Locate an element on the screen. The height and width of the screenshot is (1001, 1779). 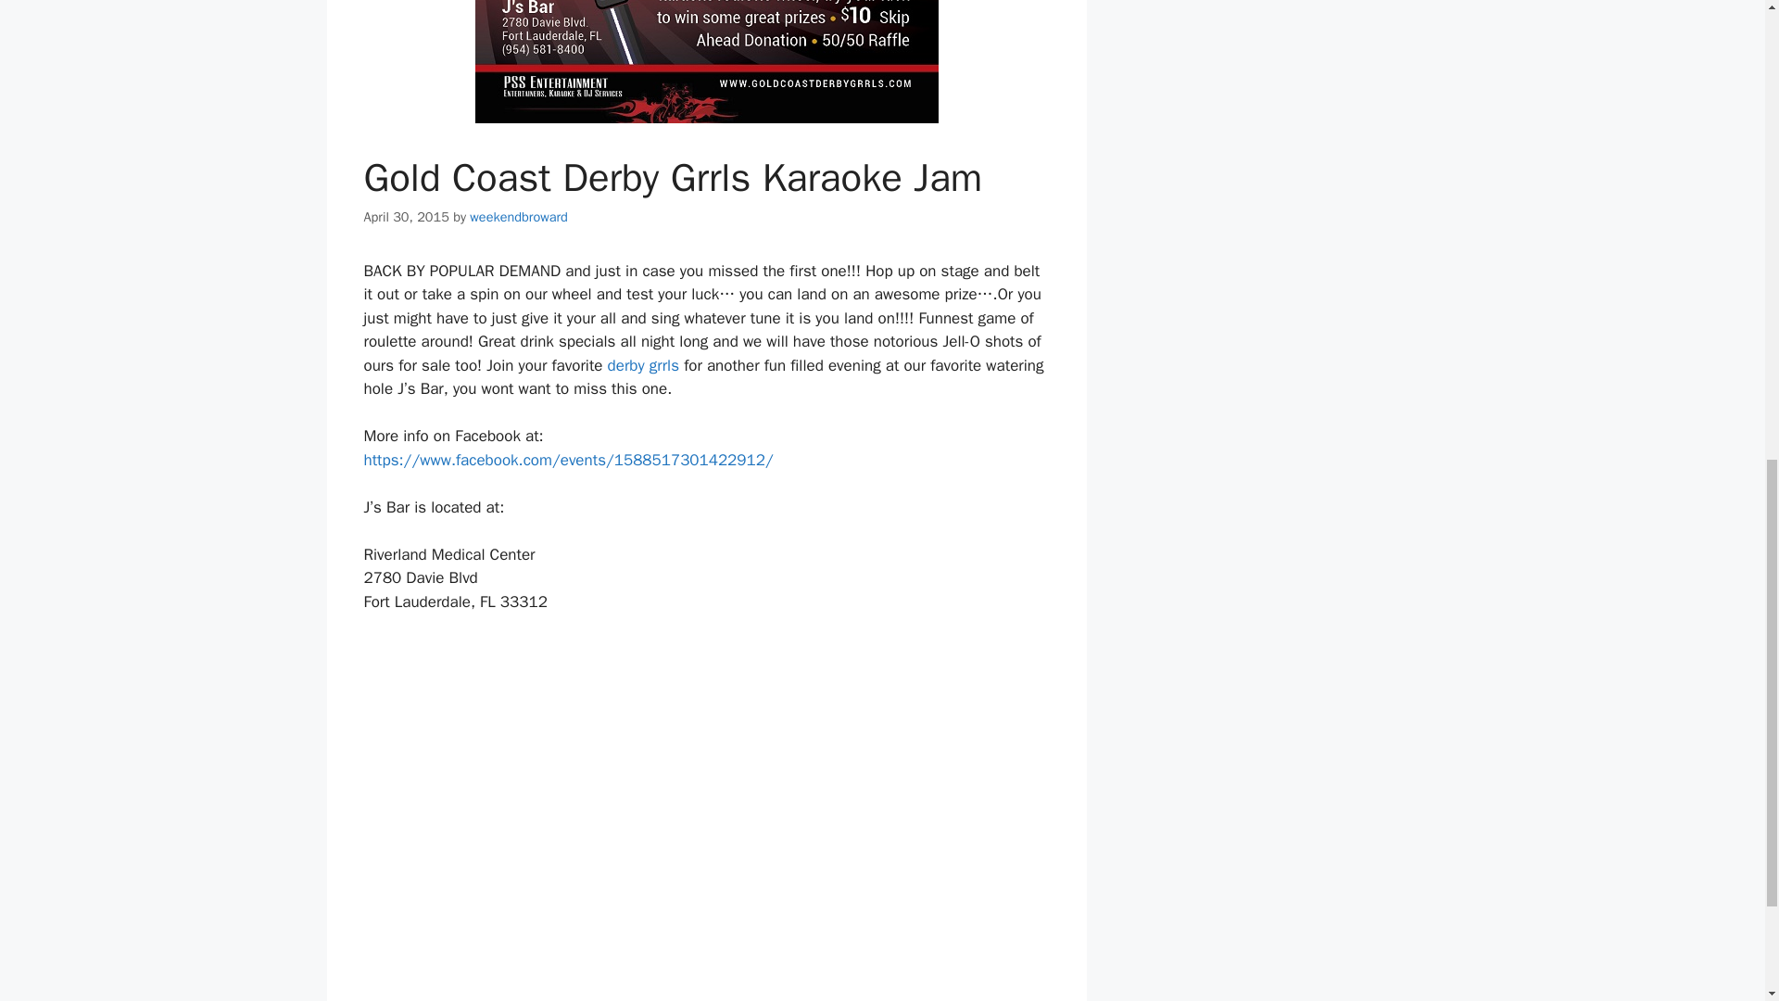
derby grrls is located at coordinates (643, 365).